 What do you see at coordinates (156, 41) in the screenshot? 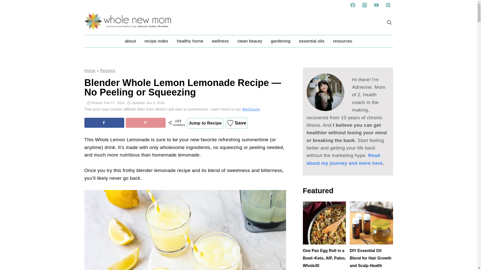
I see `recipe index` at bounding box center [156, 41].